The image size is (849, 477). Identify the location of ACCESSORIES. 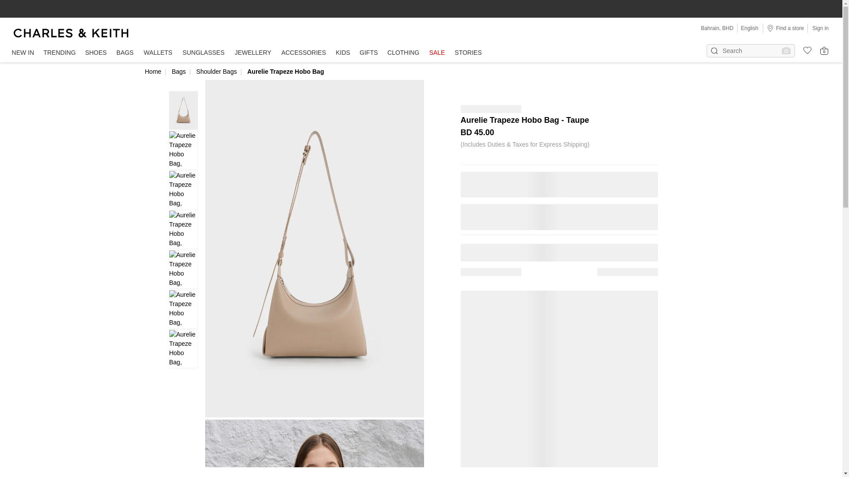
(303, 53).